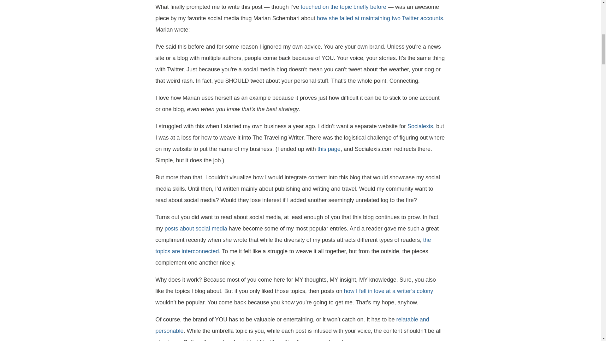  Describe the element at coordinates (219, 229) in the screenshot. I see `media` at that location.